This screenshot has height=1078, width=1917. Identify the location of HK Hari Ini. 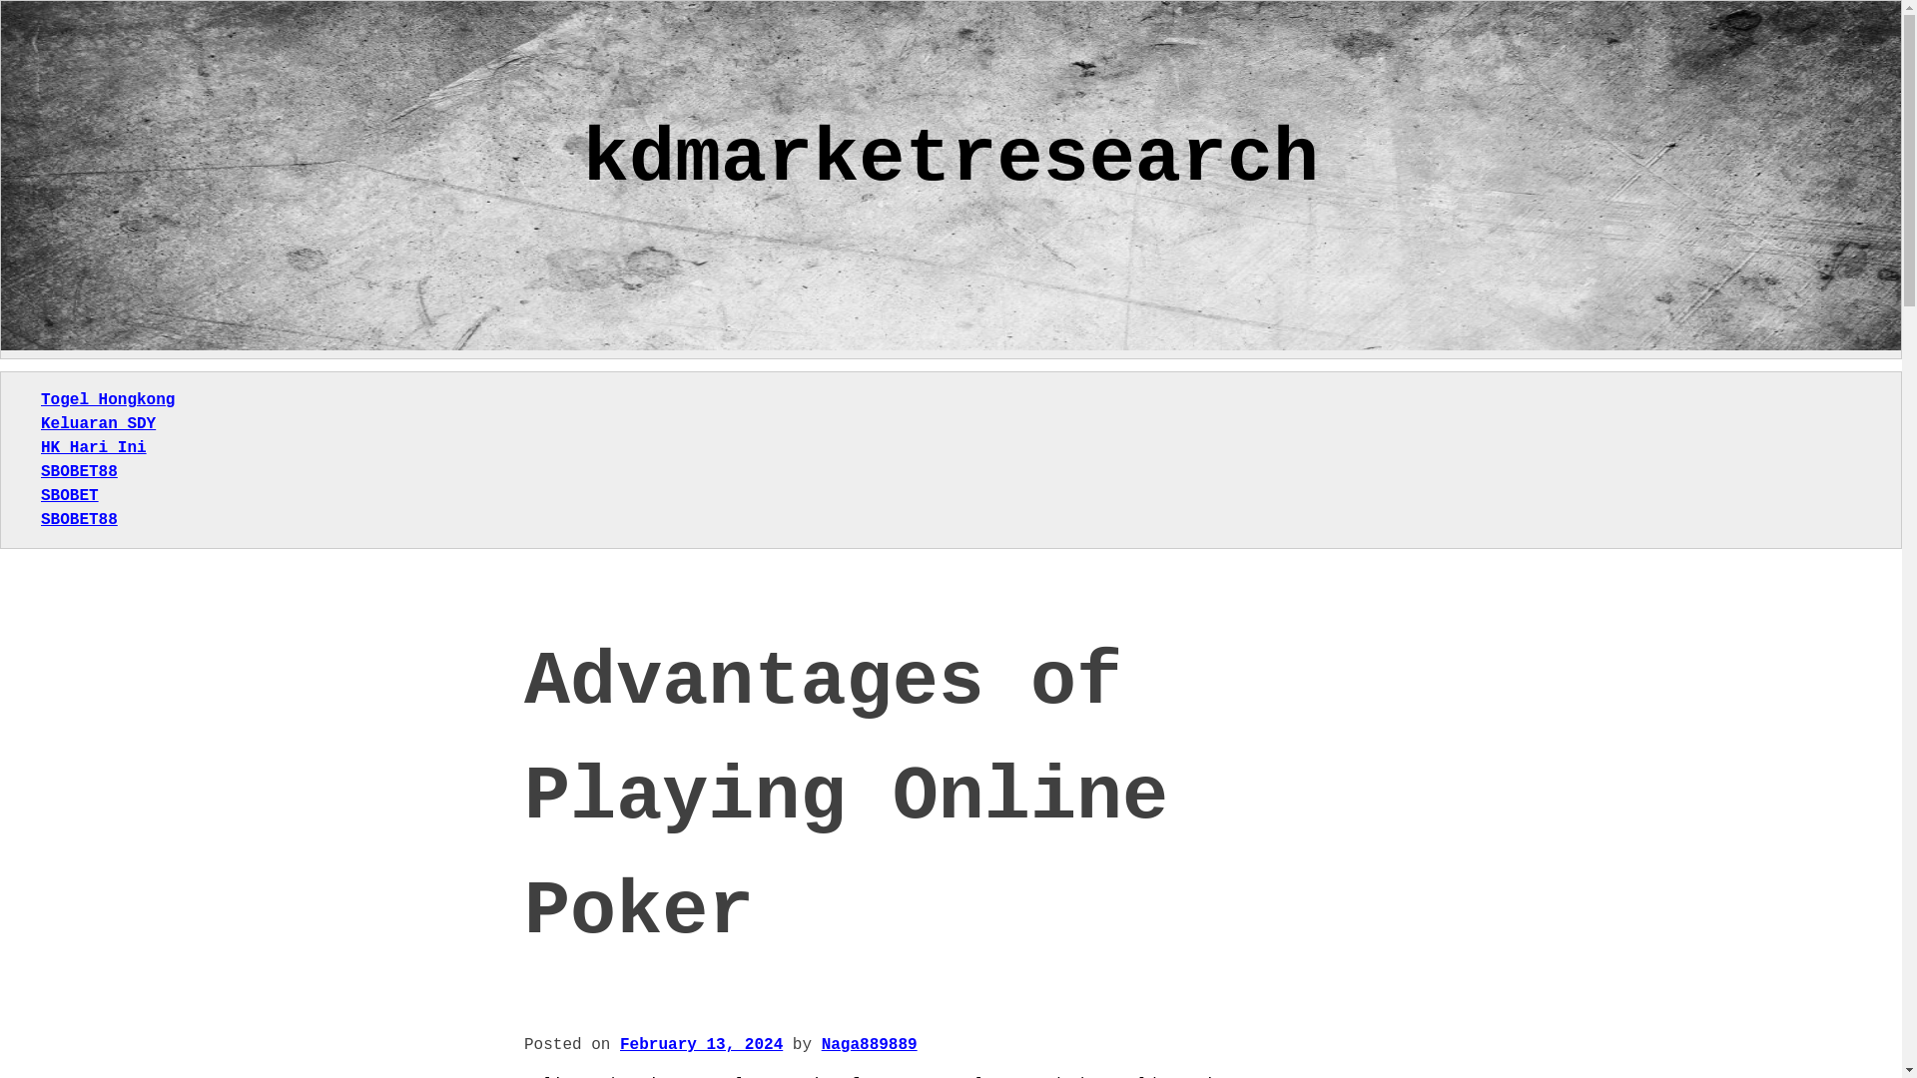
(94, 447).